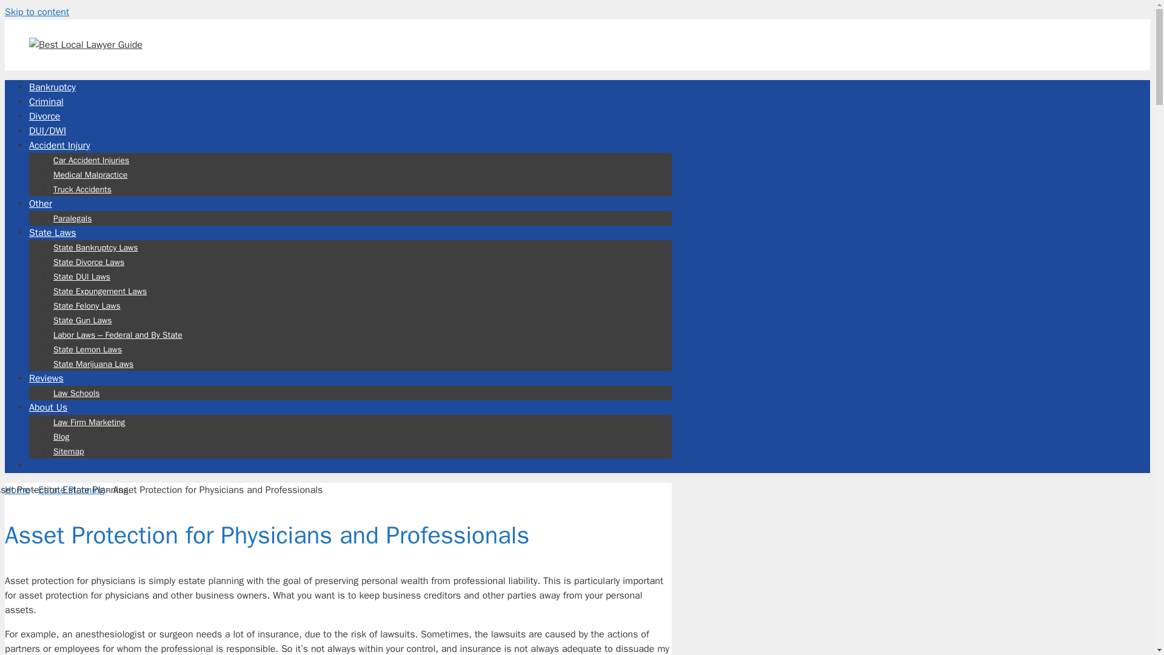 This screenshot has height=655, width=1164. Describe the element at coordinates (82, 189) in the screenshot. I see `Truck Accidents` at that location.